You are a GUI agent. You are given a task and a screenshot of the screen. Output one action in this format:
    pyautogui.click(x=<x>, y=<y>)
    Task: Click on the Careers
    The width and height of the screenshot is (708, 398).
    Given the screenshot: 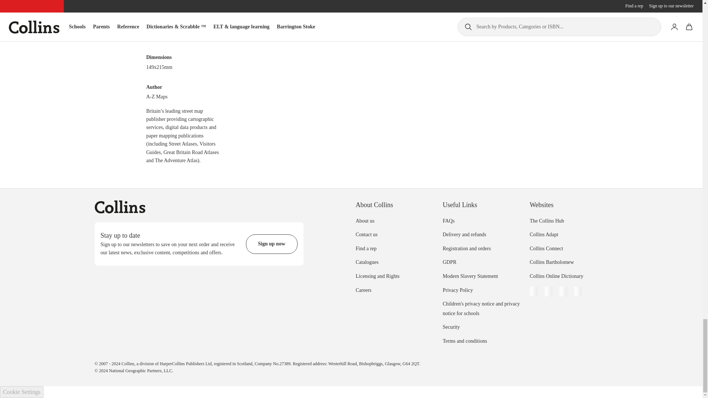 What is the action you would take?
    pyautogui.click(x=363, y=290)
    